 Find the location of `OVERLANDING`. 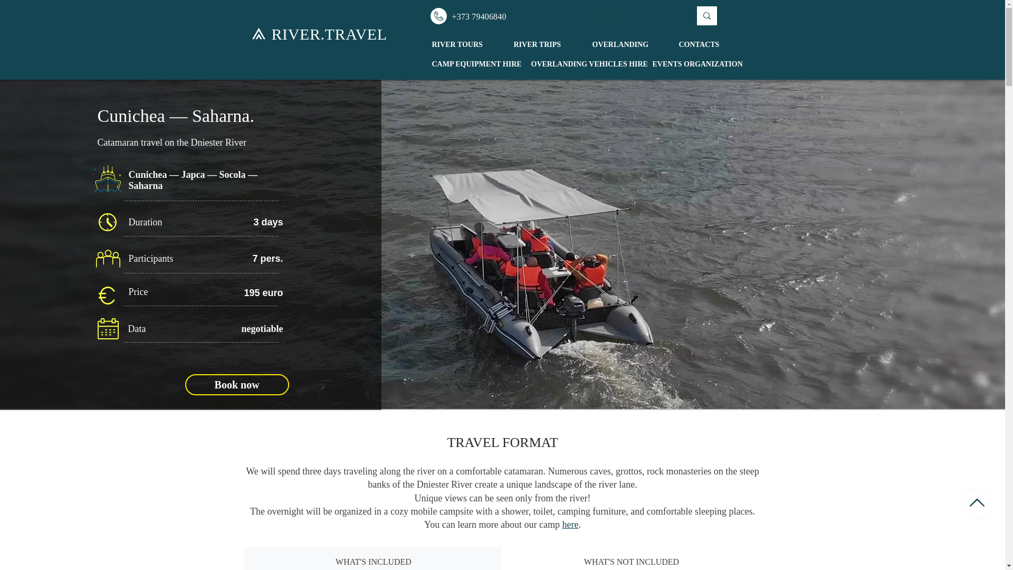

OVERLANDING is located at coordinates (627, 44).